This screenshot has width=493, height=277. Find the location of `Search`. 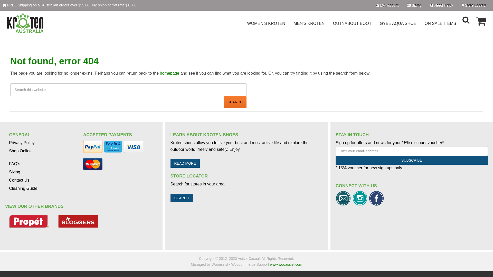

Search is located at coordinates (235, 102).